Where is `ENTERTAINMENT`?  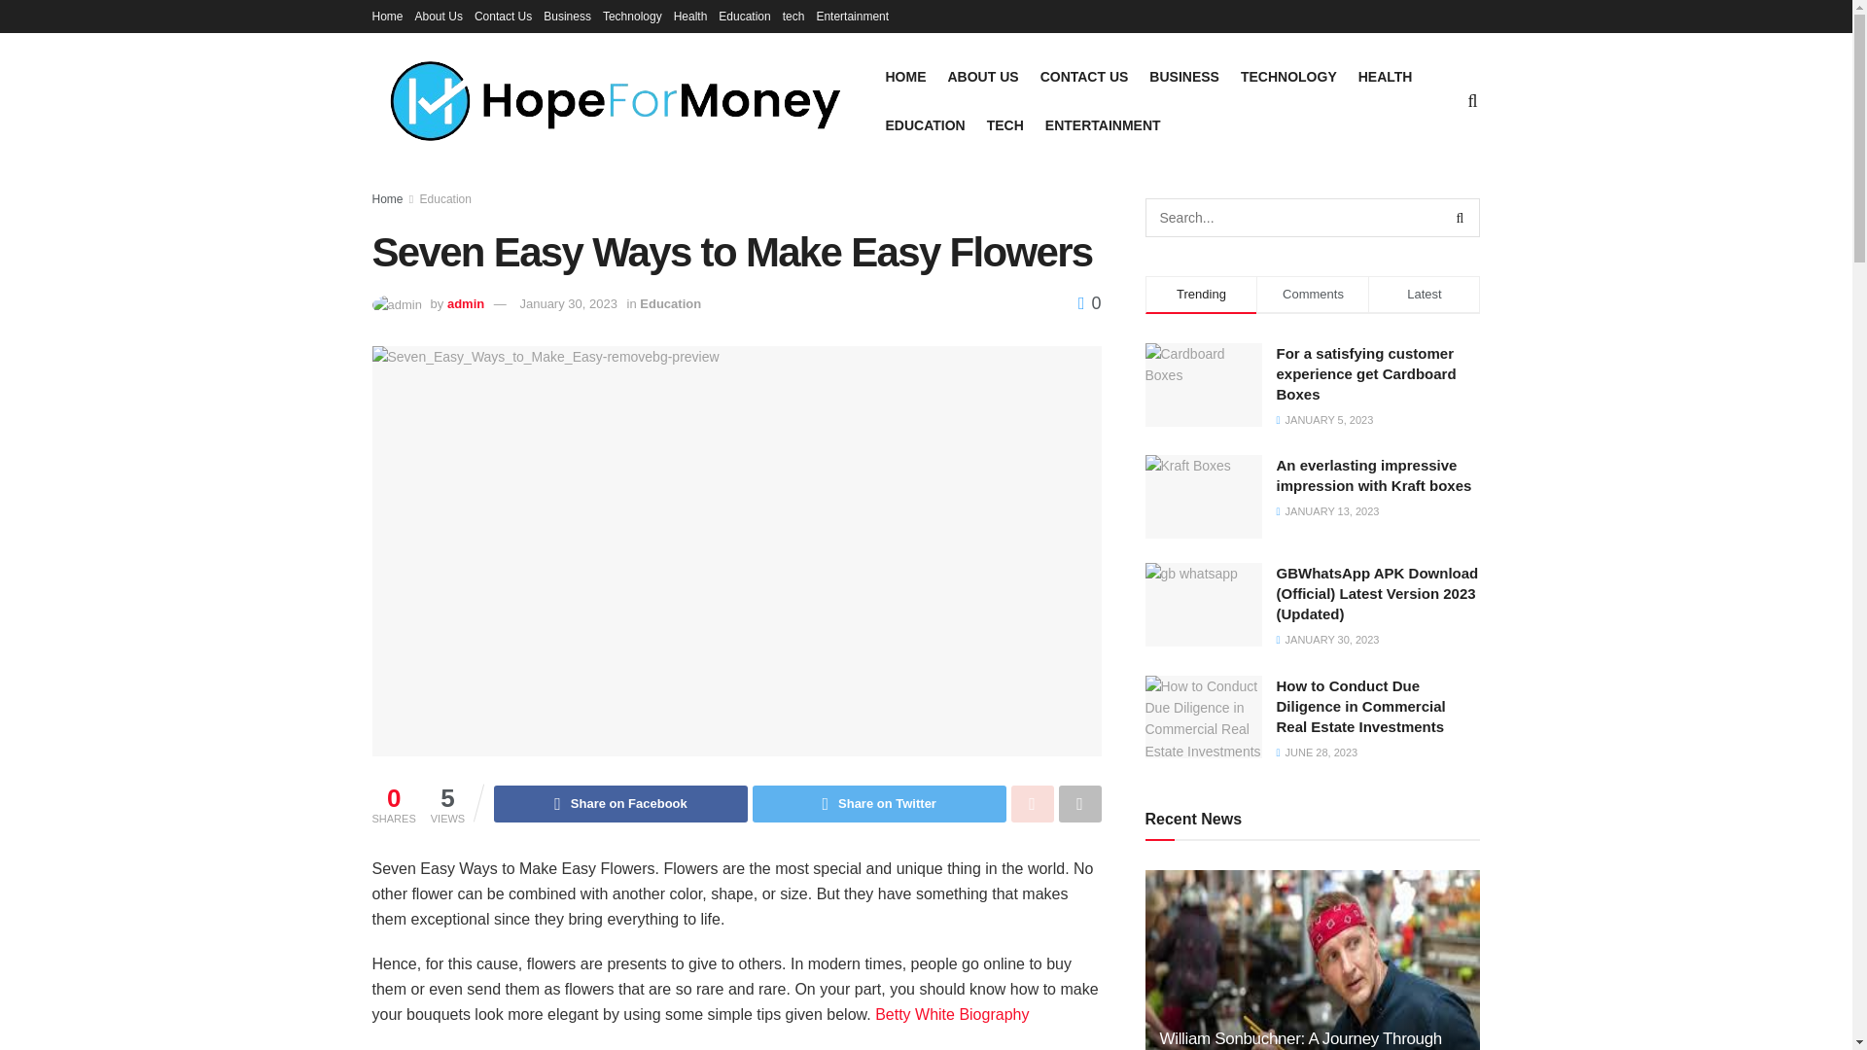
ENTERTAINMENT is located at coordinates (1103, 124).